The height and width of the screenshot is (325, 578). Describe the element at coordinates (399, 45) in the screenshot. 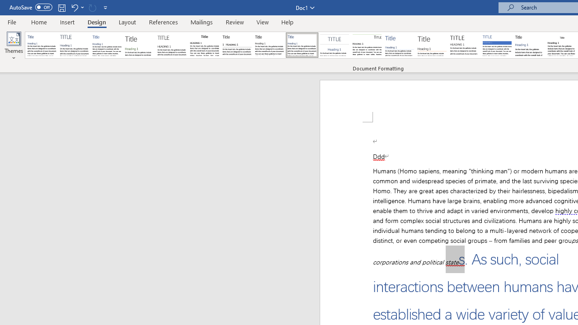

I see `Lines (Simple)` at that location.